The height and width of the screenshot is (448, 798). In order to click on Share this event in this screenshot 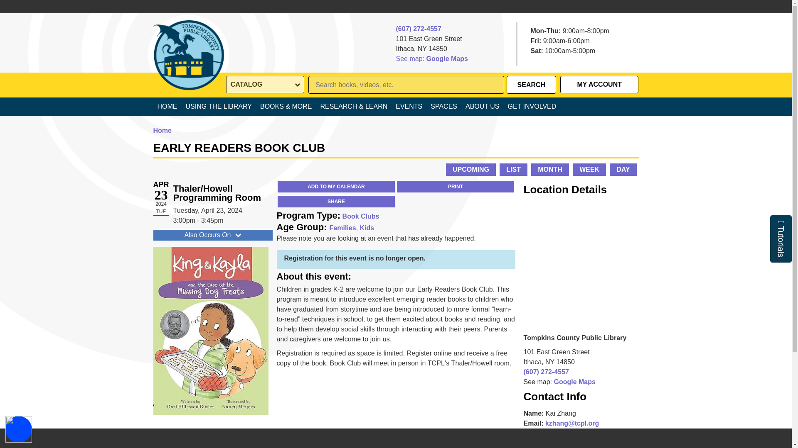, I will do `click(336, 202)`.